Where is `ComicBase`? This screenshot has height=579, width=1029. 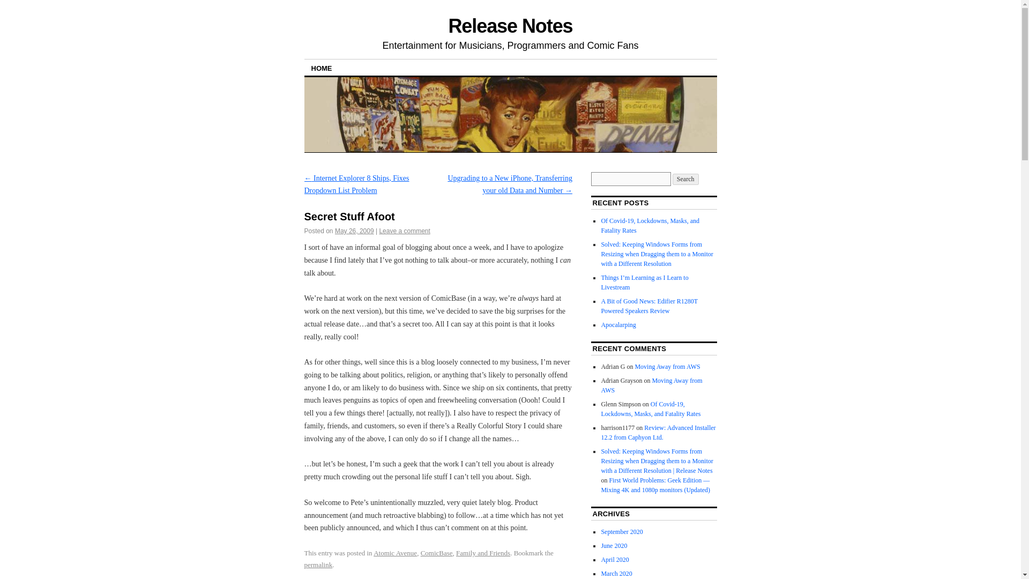
ComicBase is located at coordinates (436, 552).